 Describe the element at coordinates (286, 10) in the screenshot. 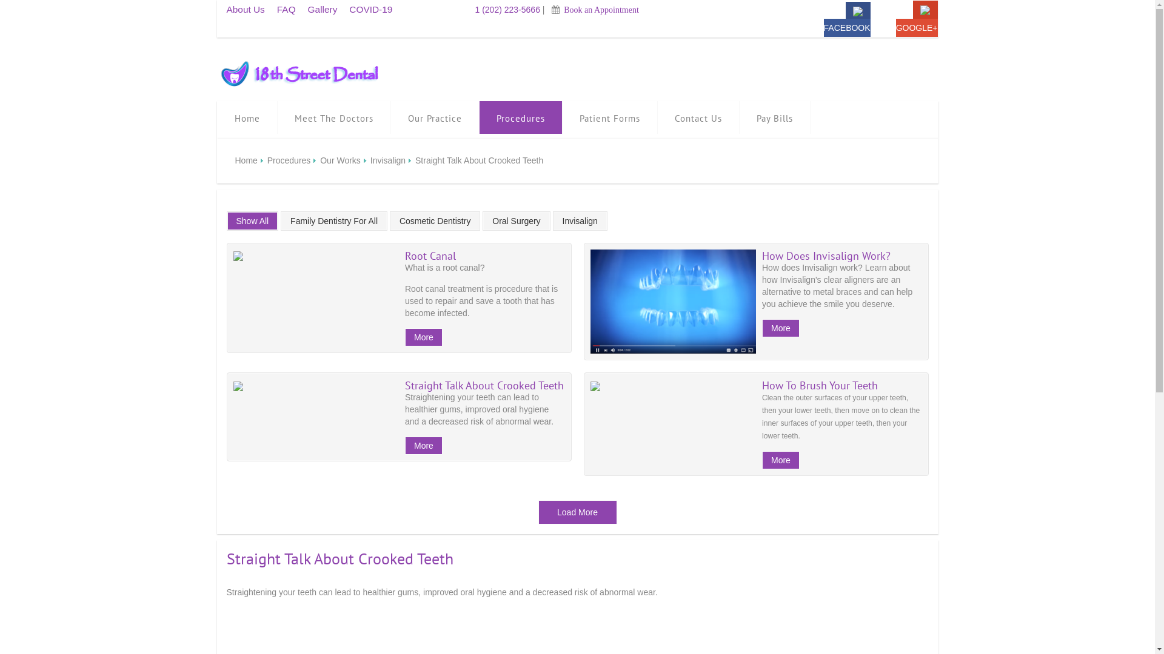

I see `FAQ` at that location.